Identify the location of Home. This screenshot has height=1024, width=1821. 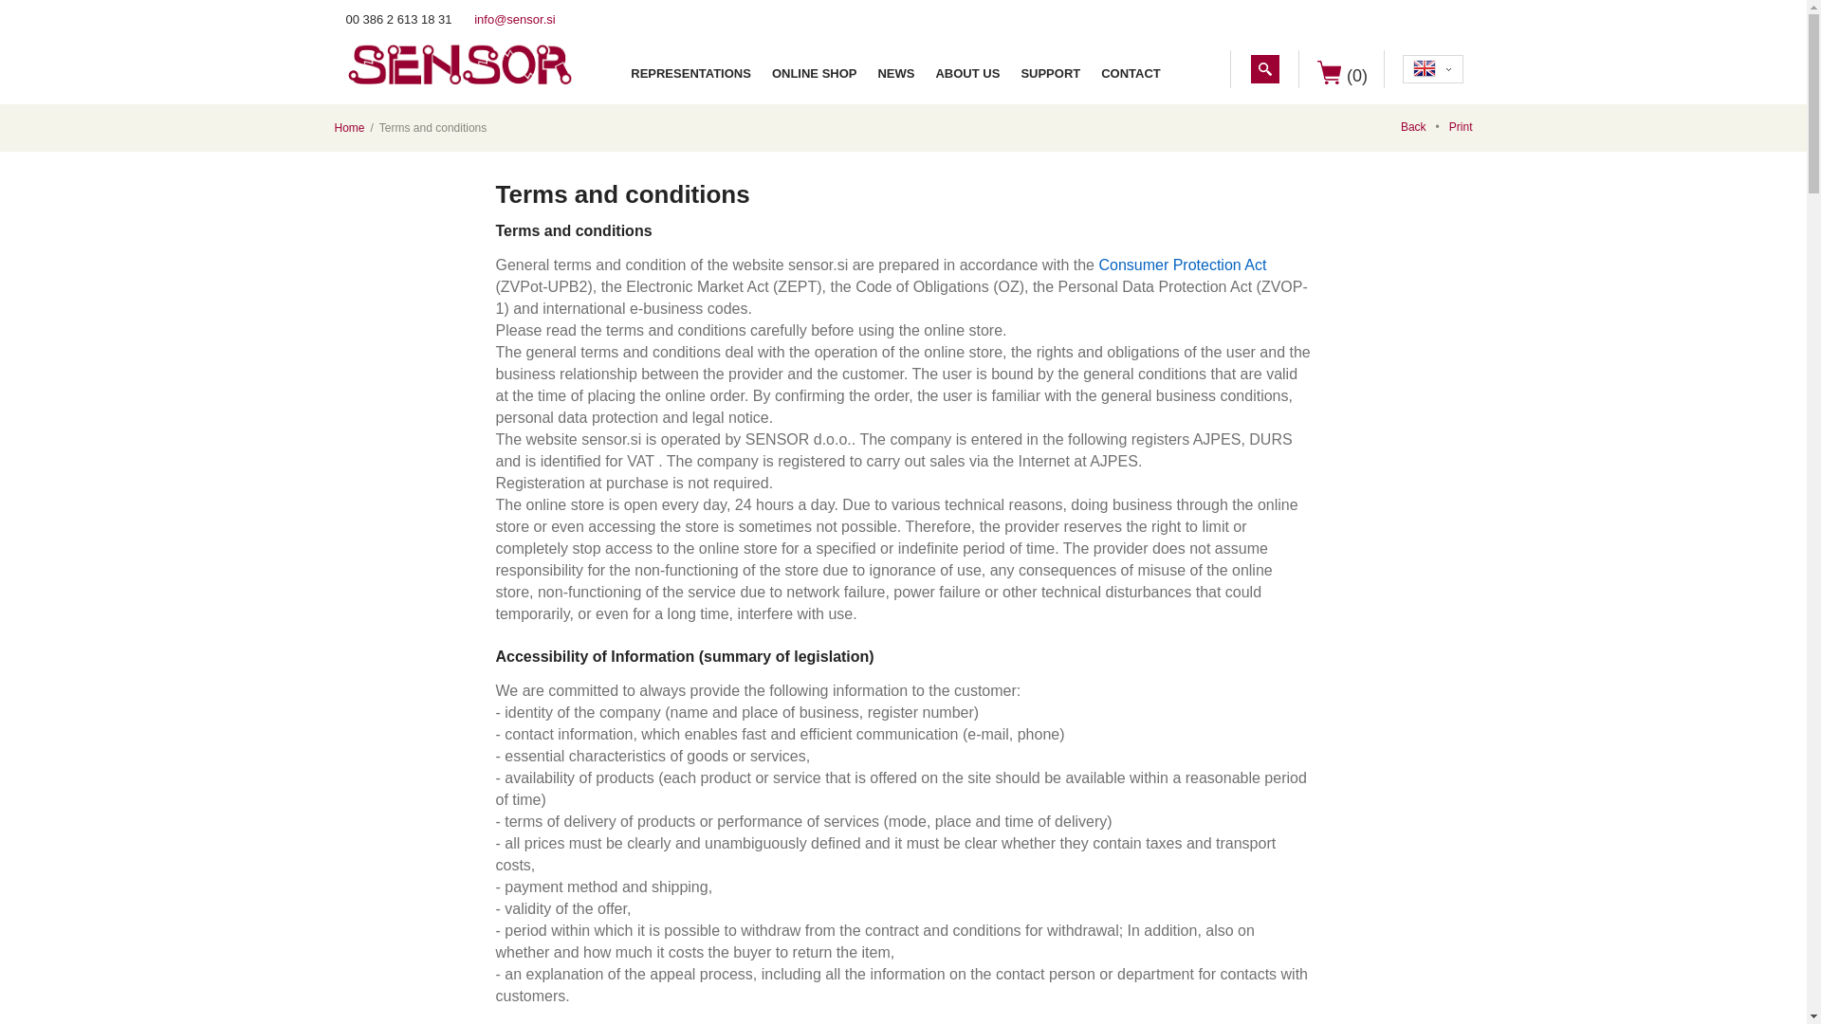
(349, 128).